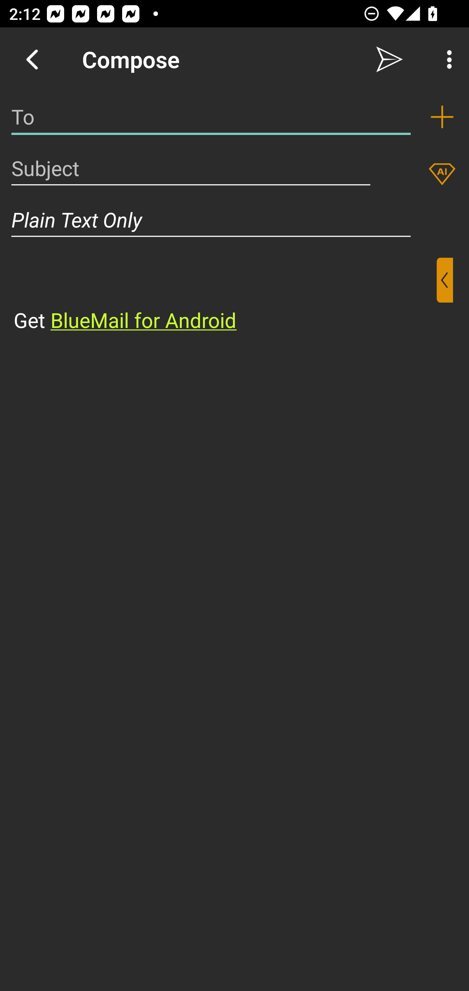  I want to click on 

⁣Get BlueMail for Android ​, so click(224, 296).